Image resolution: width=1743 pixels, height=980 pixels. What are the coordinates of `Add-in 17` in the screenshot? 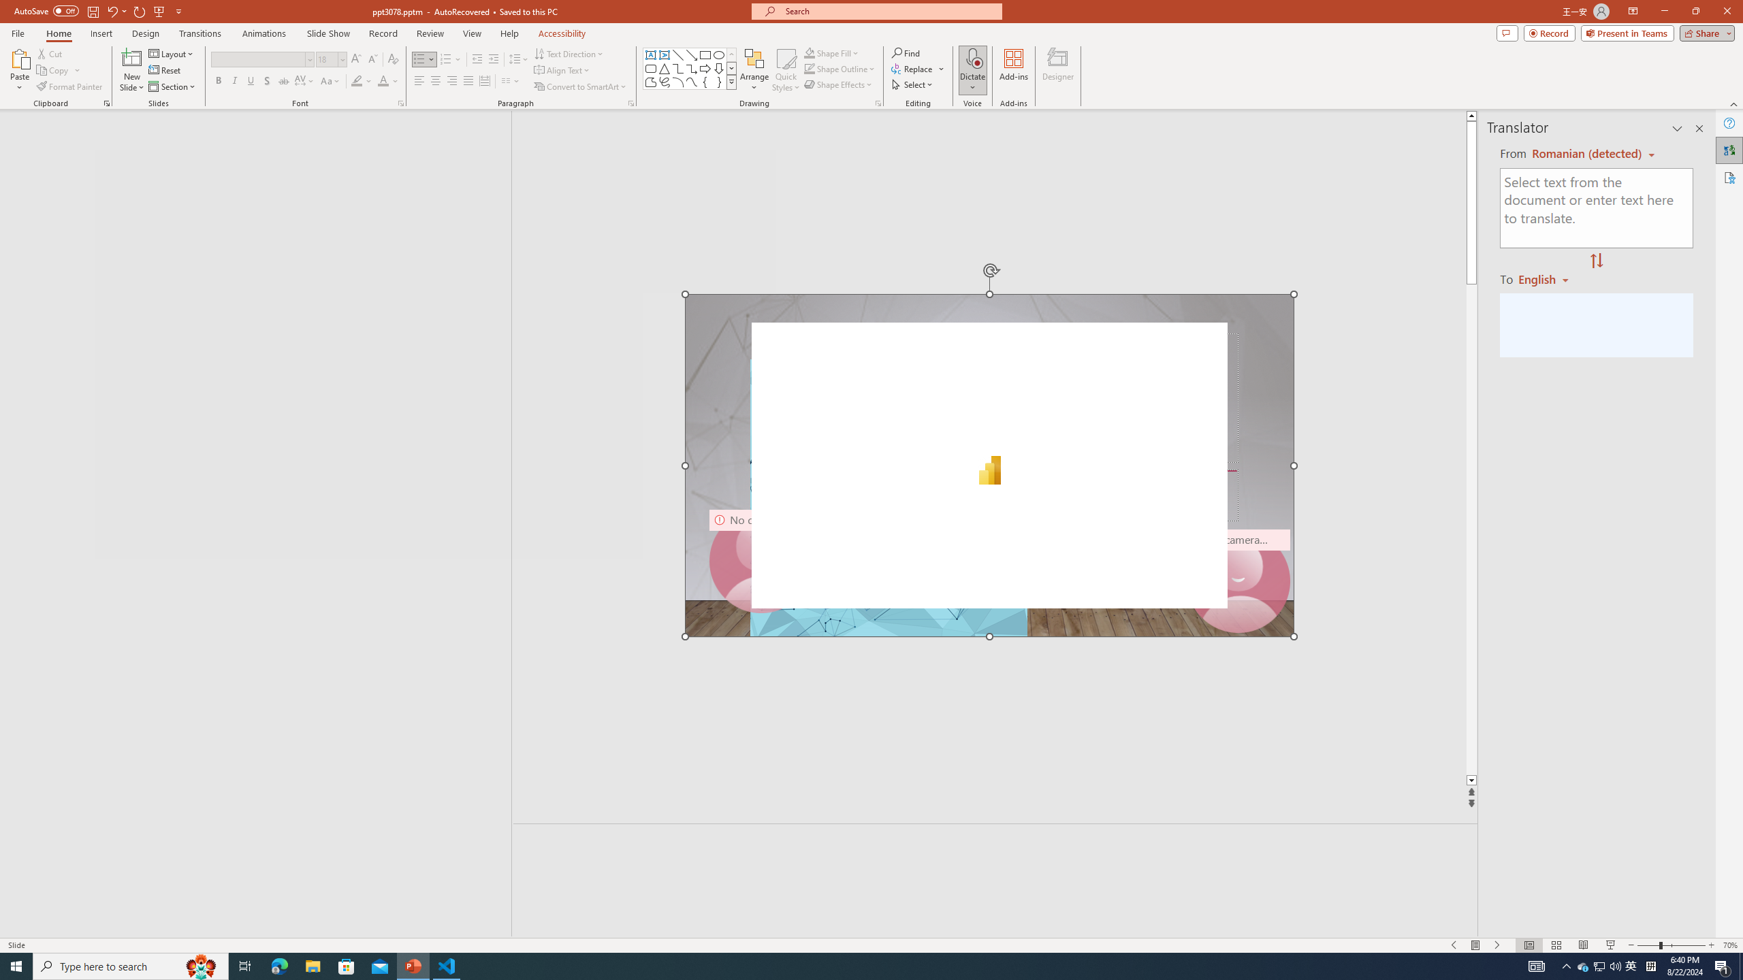 It's located at (989, 465).